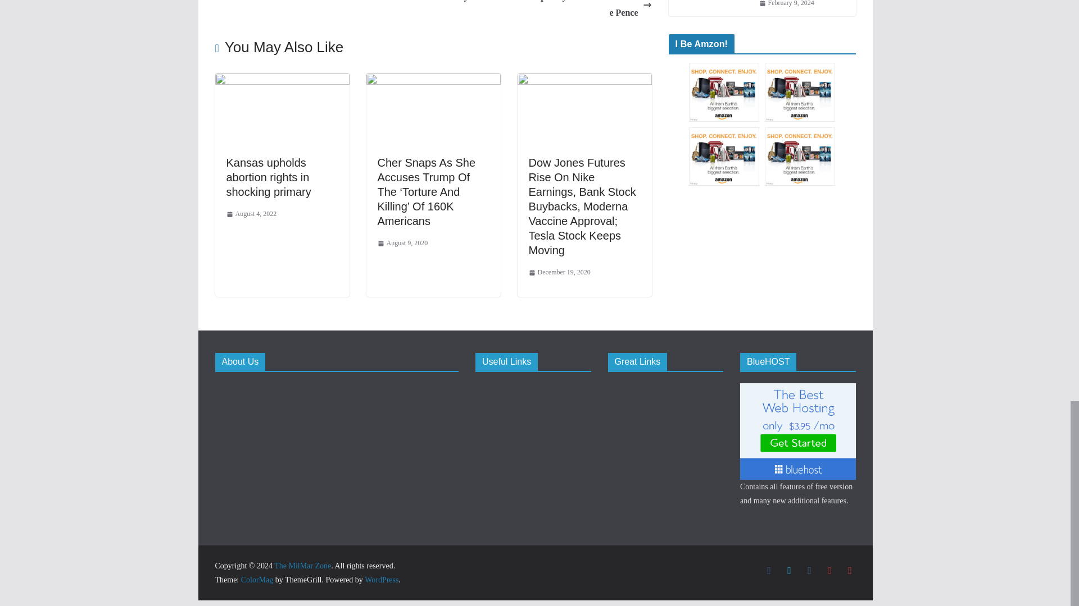 The image size is (1079, 606). I want to click on Jimmy Kimmel Airs Deceptively Cut Video Of Mike Pence, so click(545, 10).